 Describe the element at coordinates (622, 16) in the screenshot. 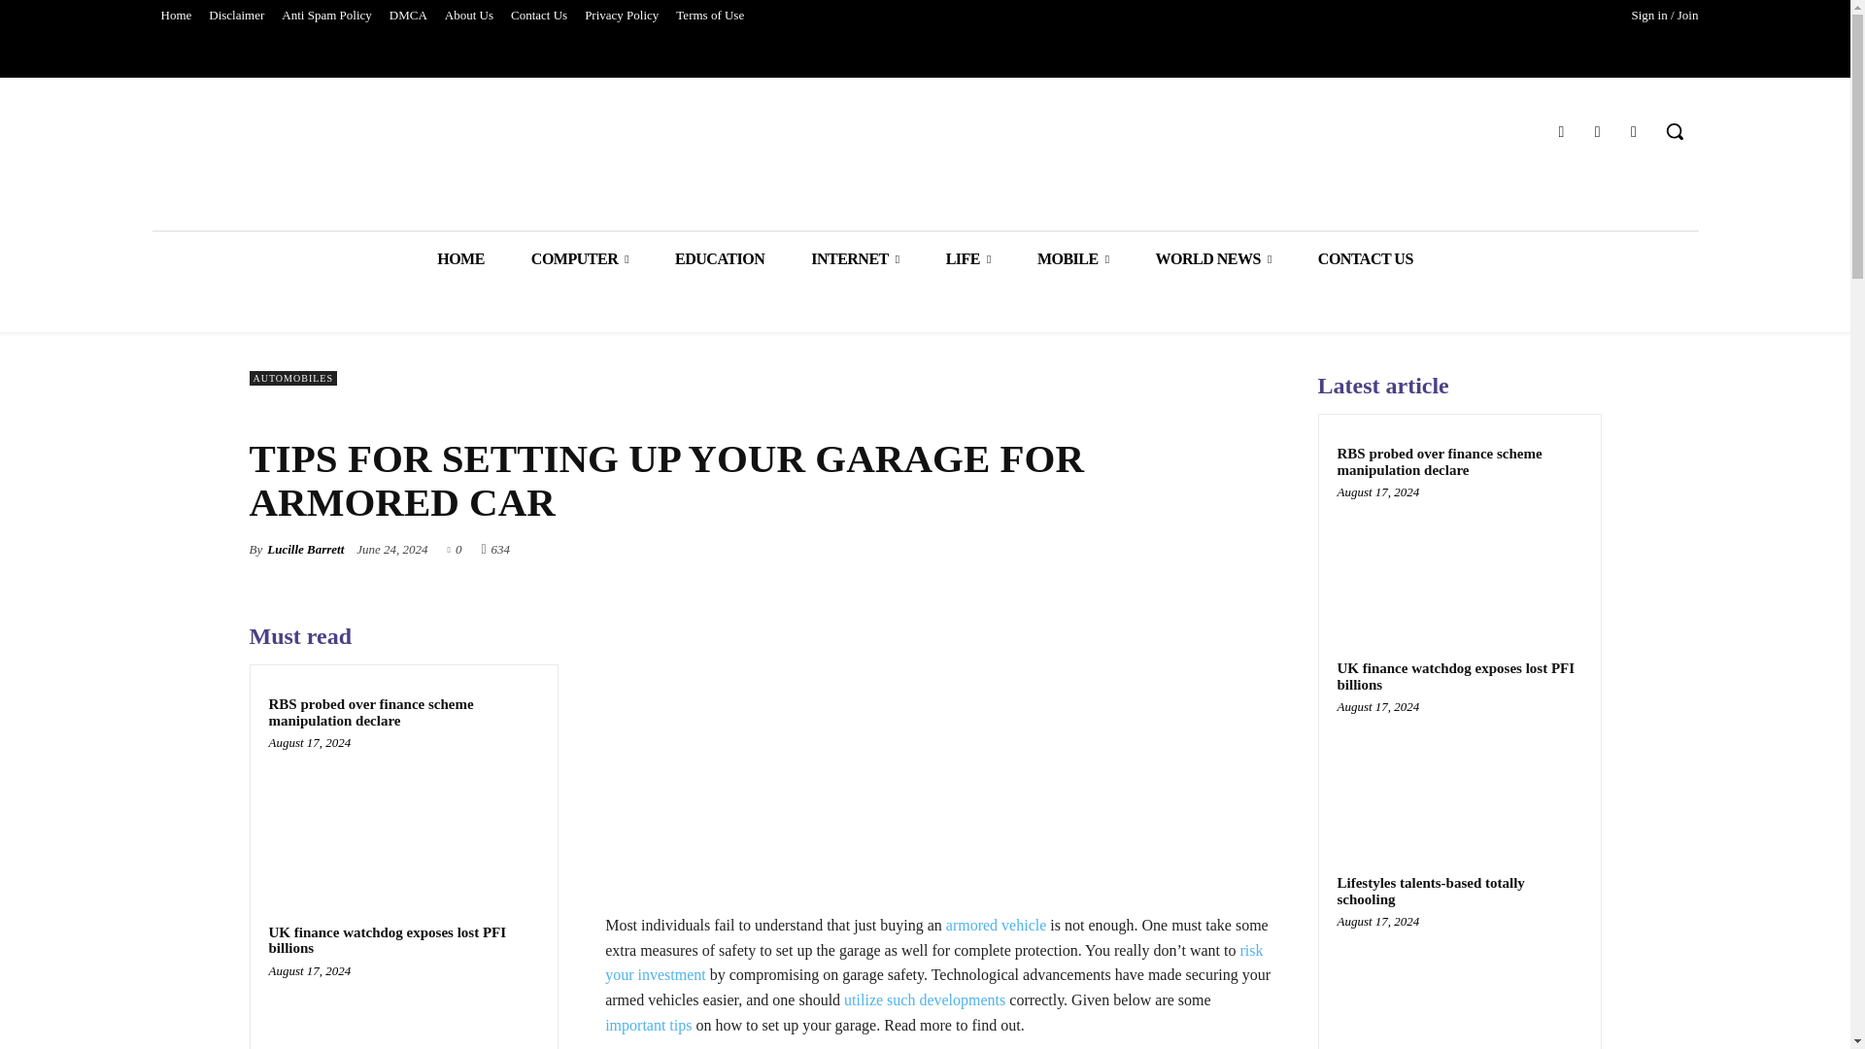

I see `Privacy Policy` at that location.